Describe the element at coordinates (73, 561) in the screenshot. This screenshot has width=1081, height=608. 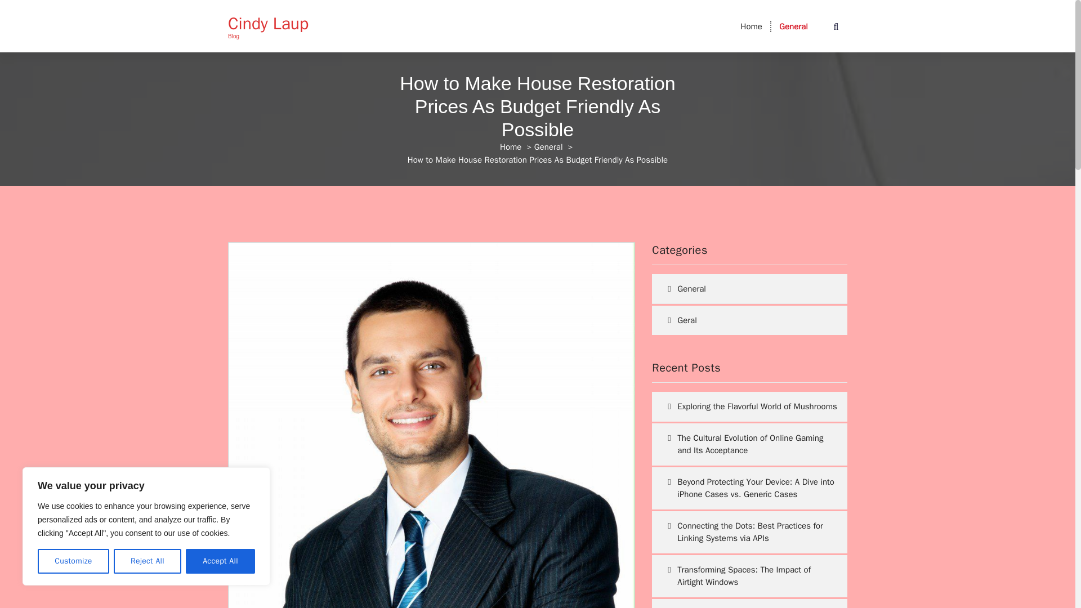
I see `Customize` at that location.